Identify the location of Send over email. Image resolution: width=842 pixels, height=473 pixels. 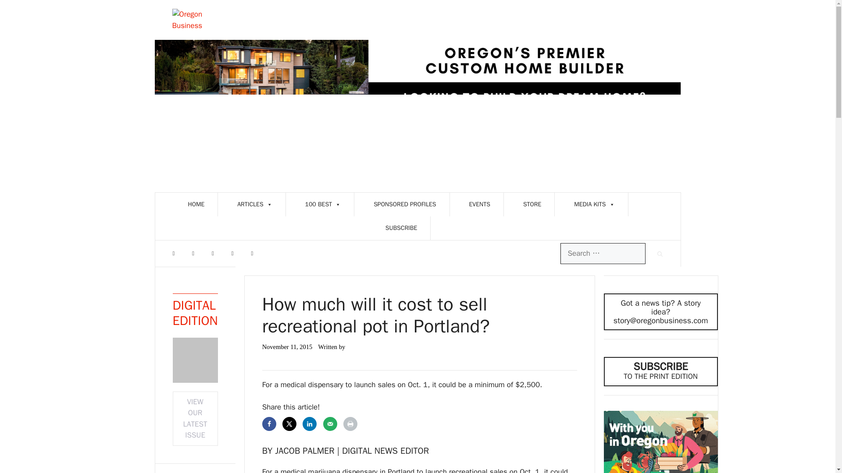
(330, 424).